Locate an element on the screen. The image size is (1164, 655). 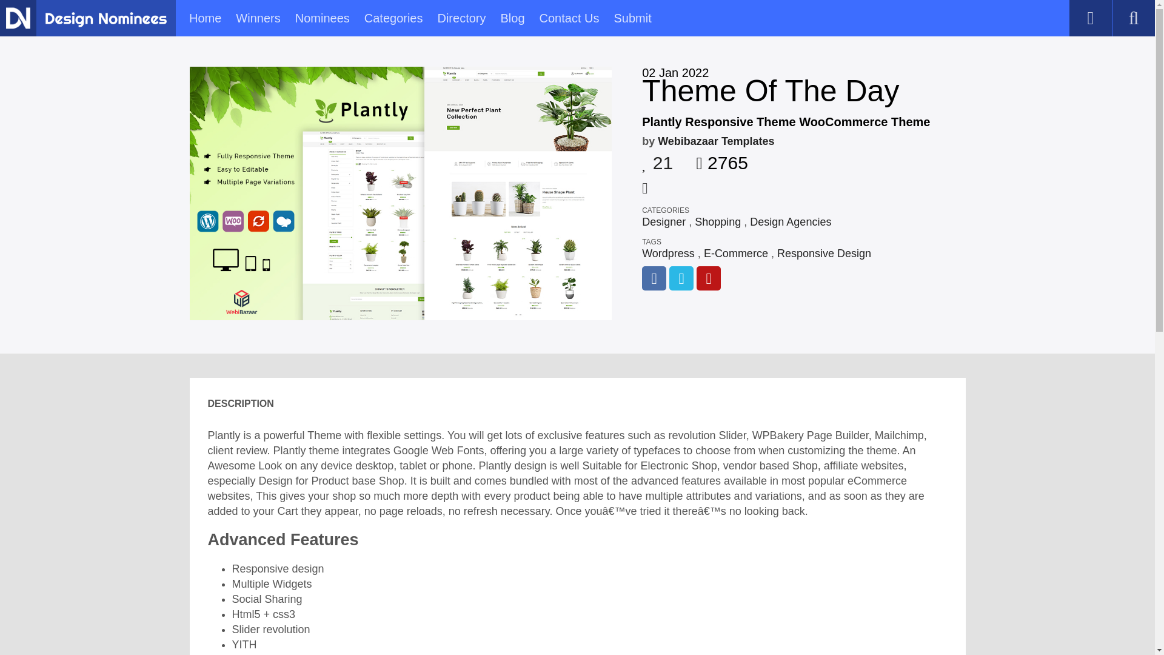
21 is located at coordinates (657, 159).